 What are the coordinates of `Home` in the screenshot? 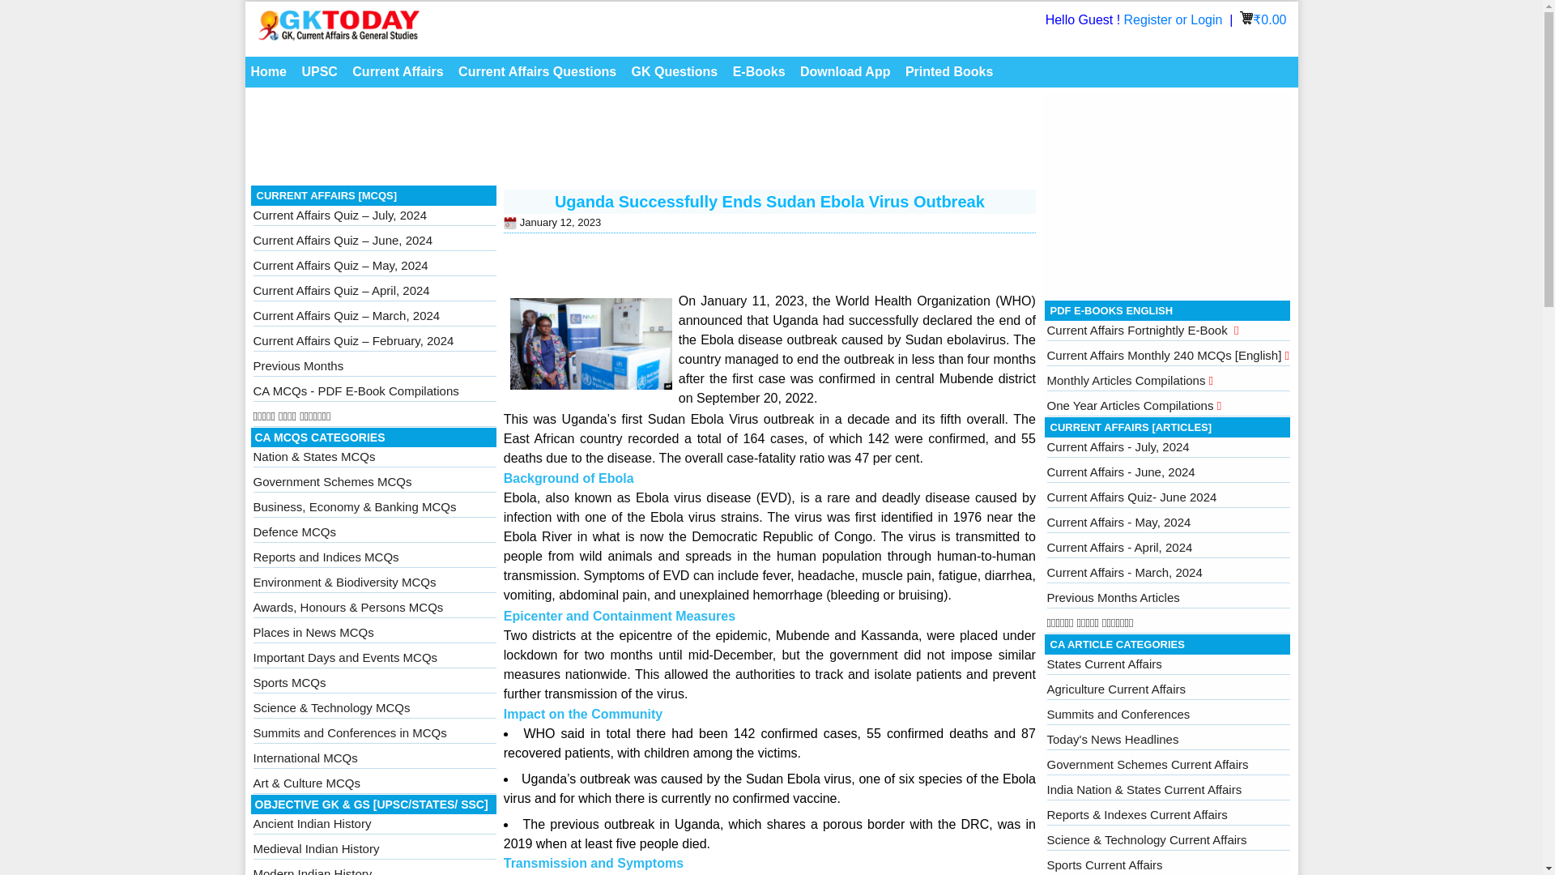 It's located at (267, 72).